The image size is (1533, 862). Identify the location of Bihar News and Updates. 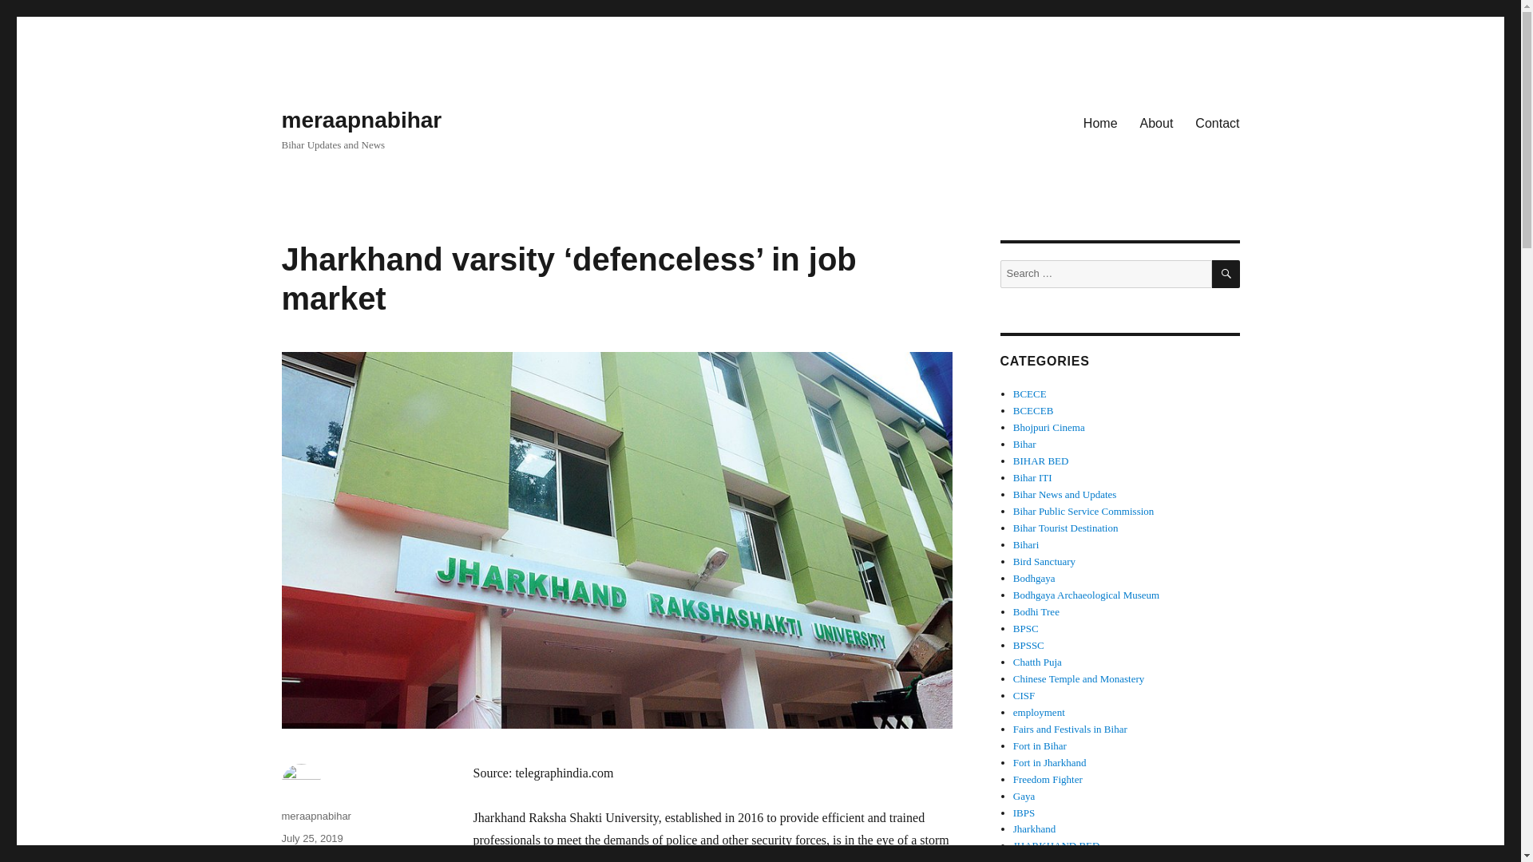
(1065, 495).